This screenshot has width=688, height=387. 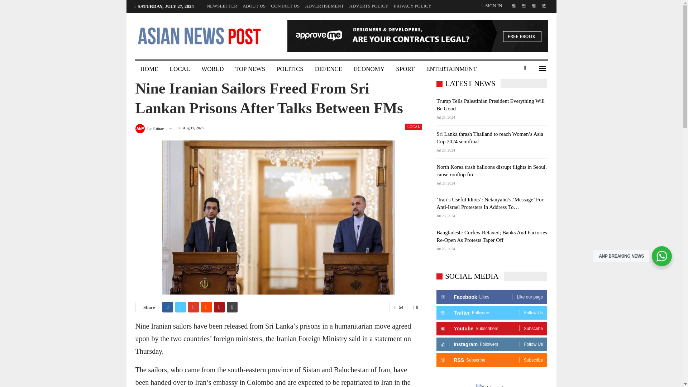 What do you see at coordinates (254, 6) in the screenshot?
I see `ABOUT US` at bounding box center [254, 6].